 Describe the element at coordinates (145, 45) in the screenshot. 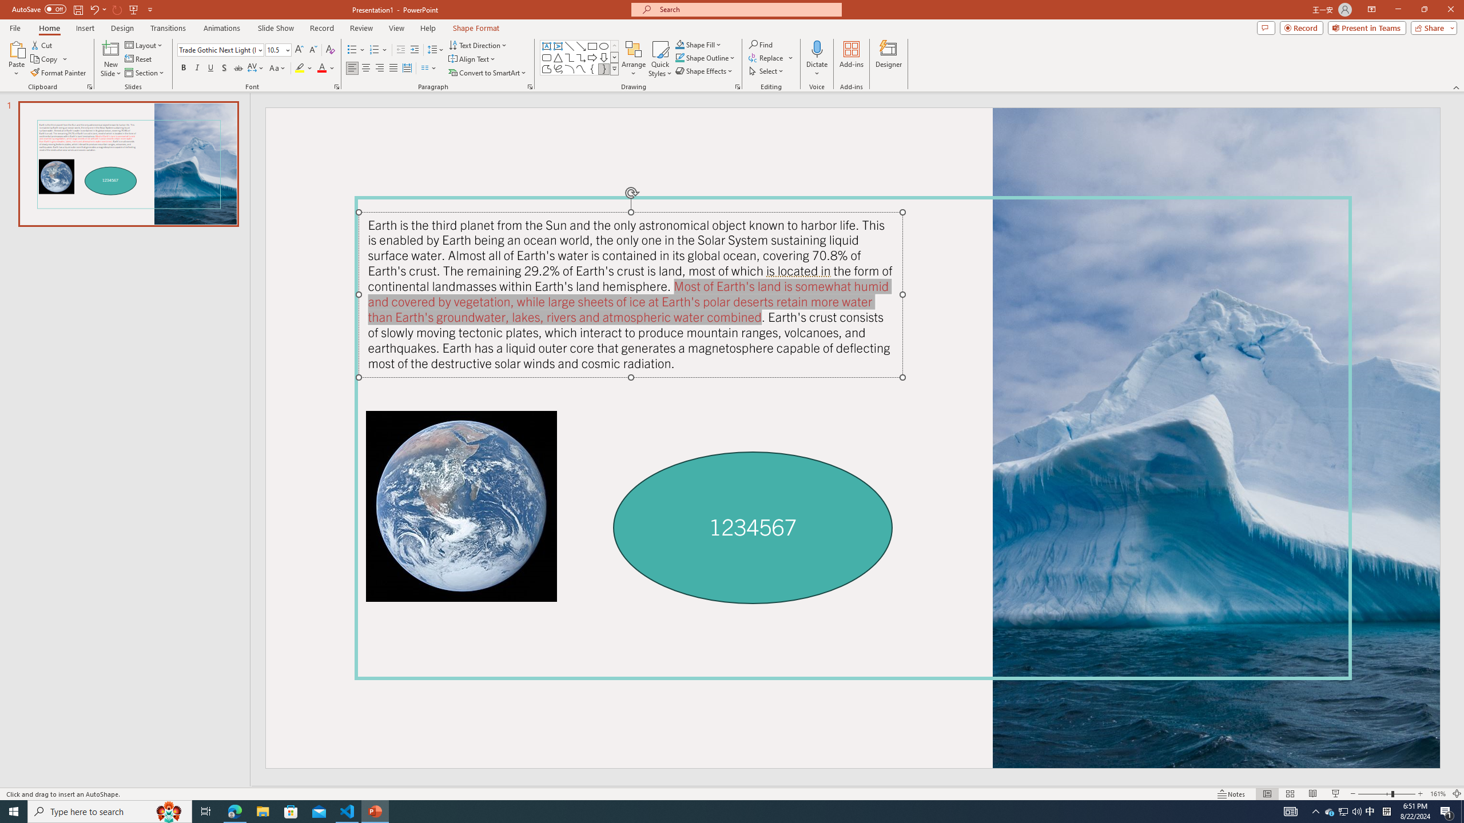

I see `Layout` at that location.